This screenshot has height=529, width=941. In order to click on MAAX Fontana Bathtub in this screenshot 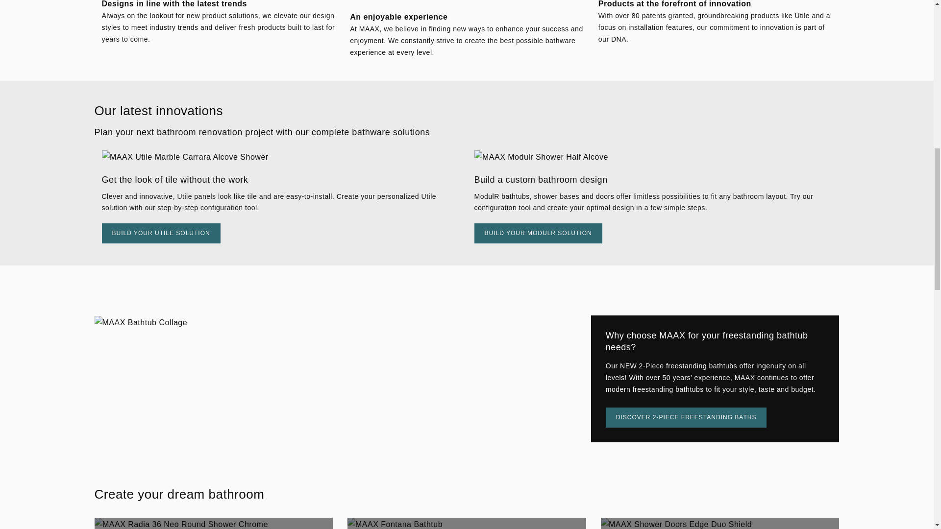, I will do `click(467, 523)`.